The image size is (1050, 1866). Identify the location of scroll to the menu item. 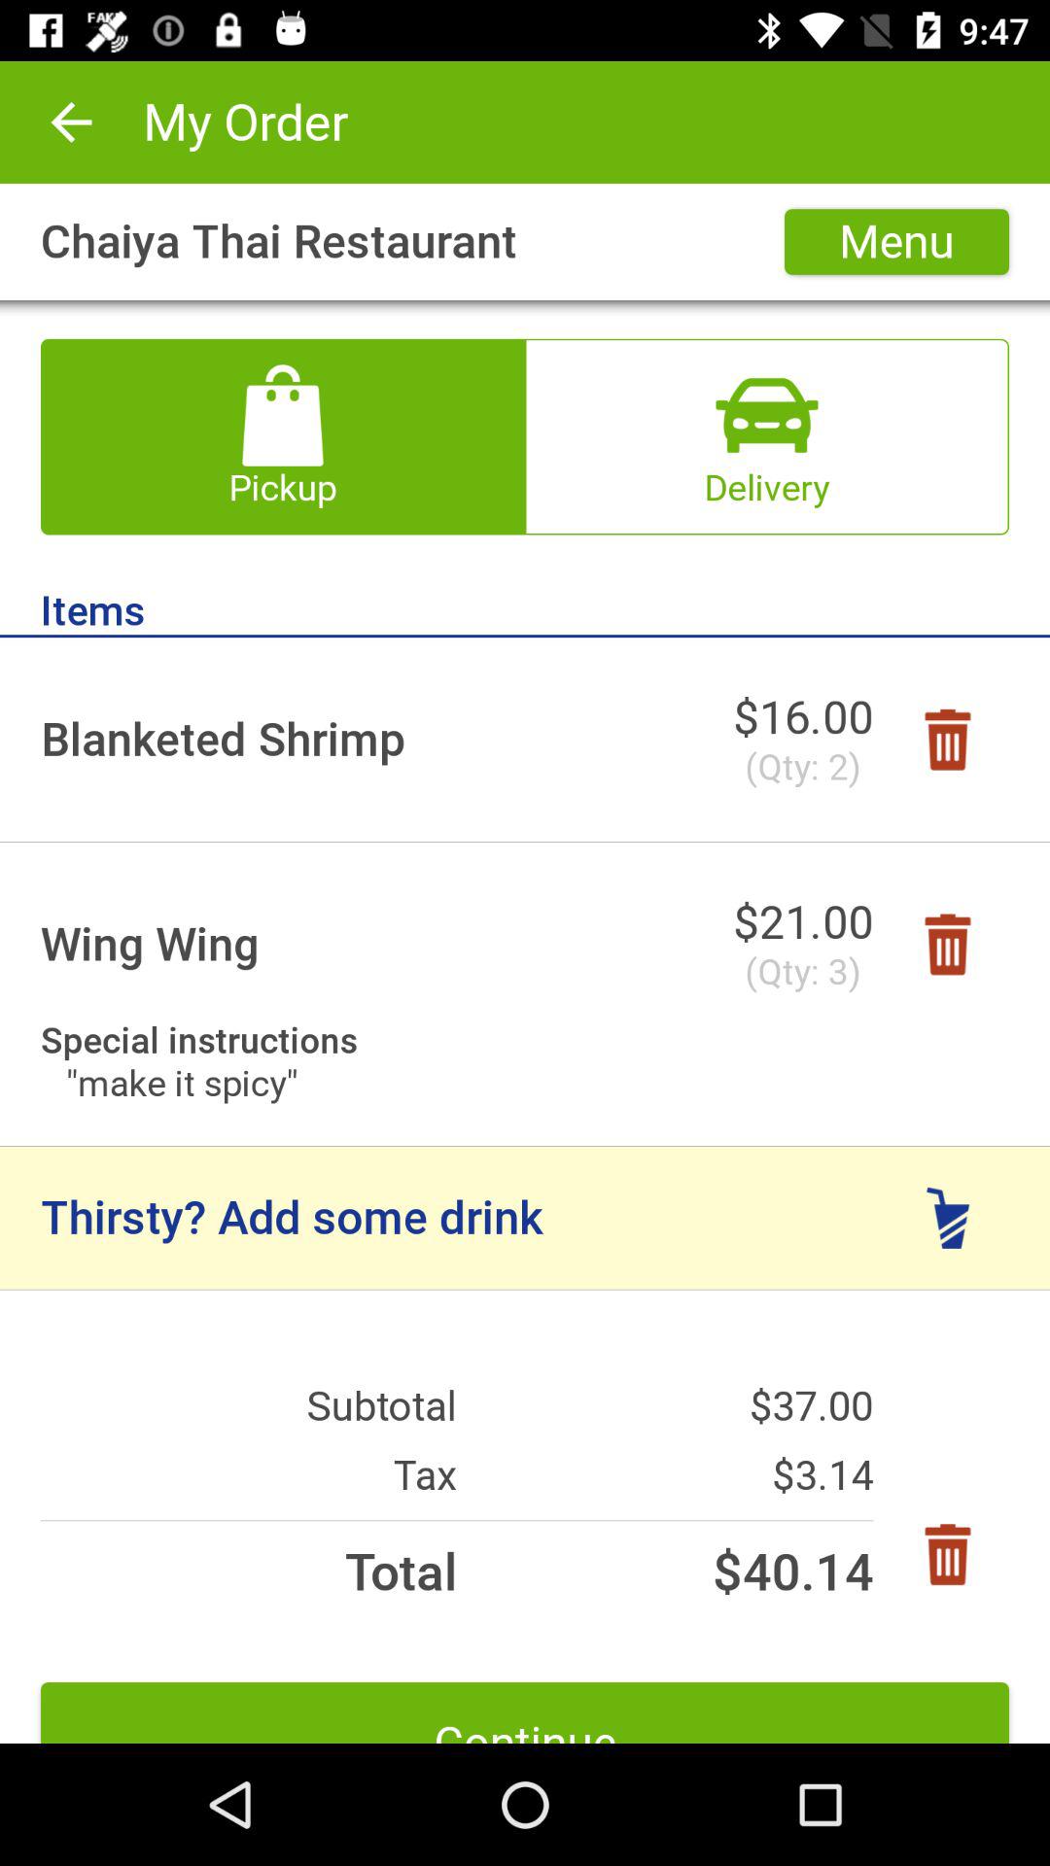
(896, 241).